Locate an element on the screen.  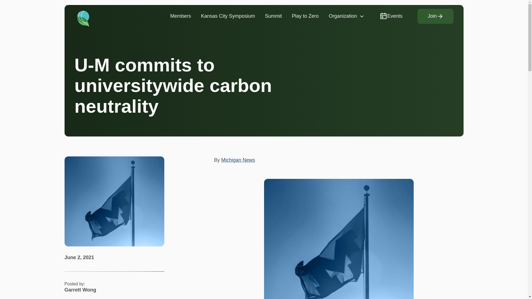
Join is located at coordinates (435, 16).